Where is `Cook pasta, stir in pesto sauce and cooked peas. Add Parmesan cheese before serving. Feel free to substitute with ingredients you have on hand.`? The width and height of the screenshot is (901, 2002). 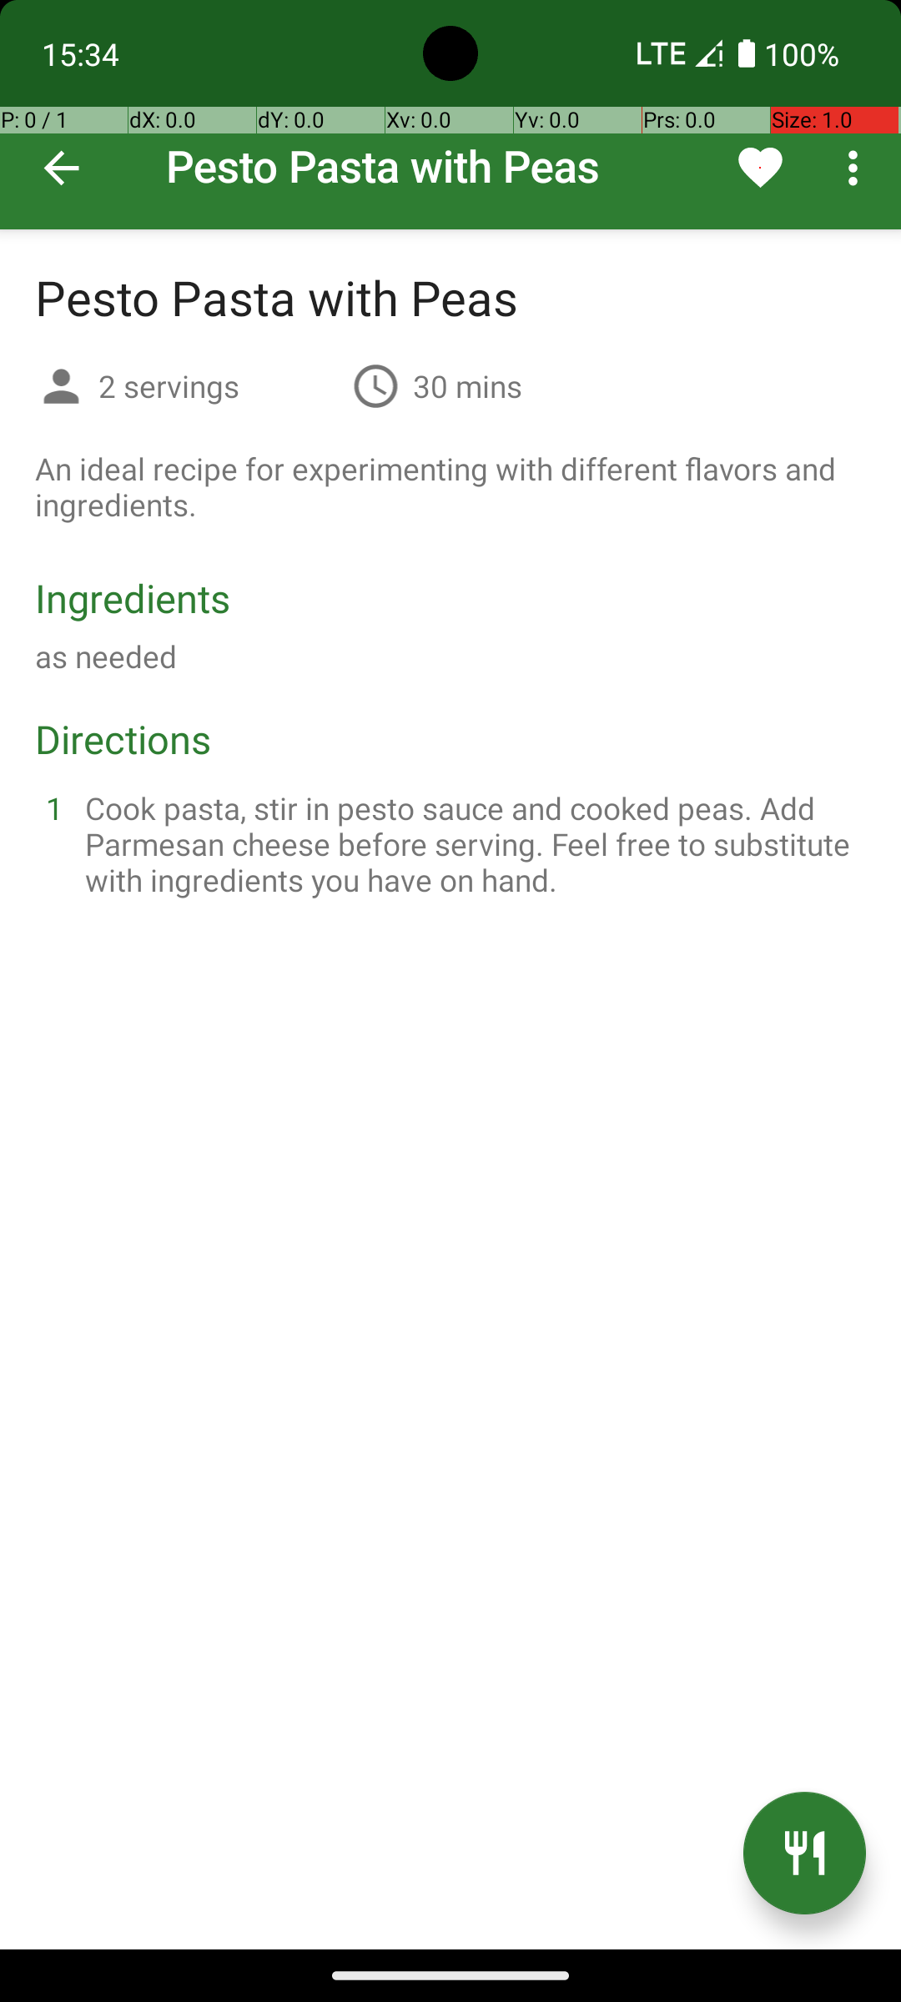
Cook pasta, stir in pesto sauce and cooked peas. Add Parmesan cheese before serving. Feel free to substitute with ingredients you have on hand. is located at coordinates (471, 844).